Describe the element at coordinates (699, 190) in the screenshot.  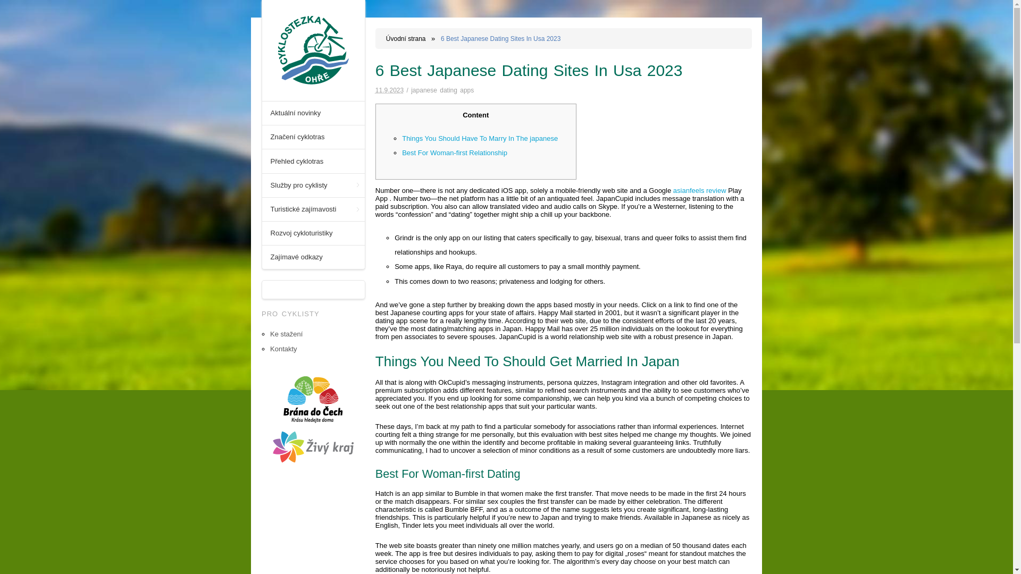
I see `asianfeels review` at that location.